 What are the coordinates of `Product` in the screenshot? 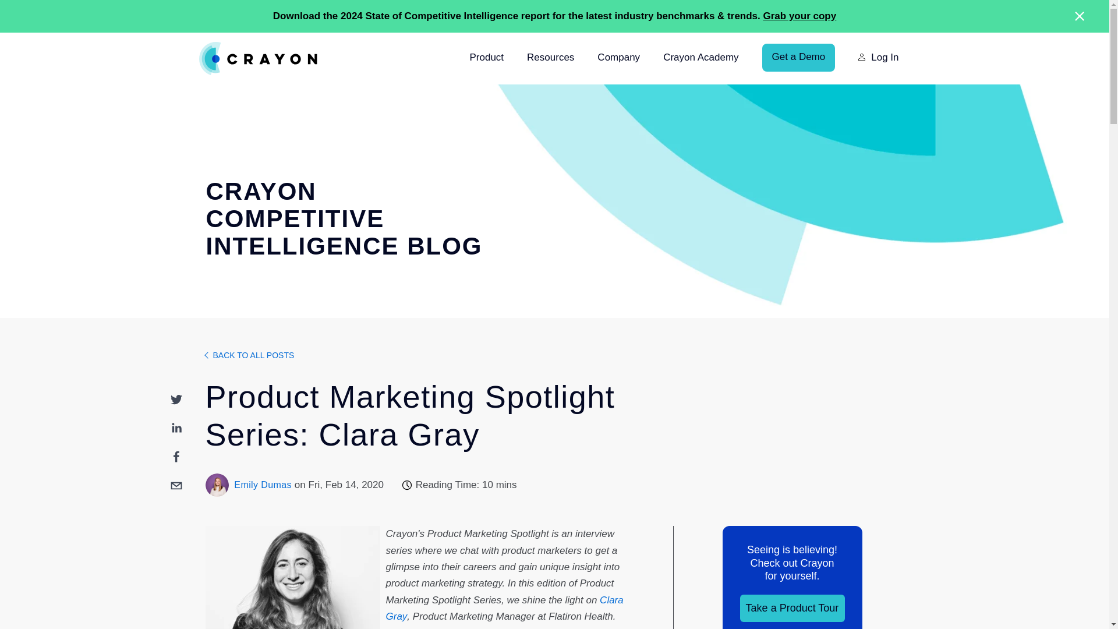 It's located at (487, 58).